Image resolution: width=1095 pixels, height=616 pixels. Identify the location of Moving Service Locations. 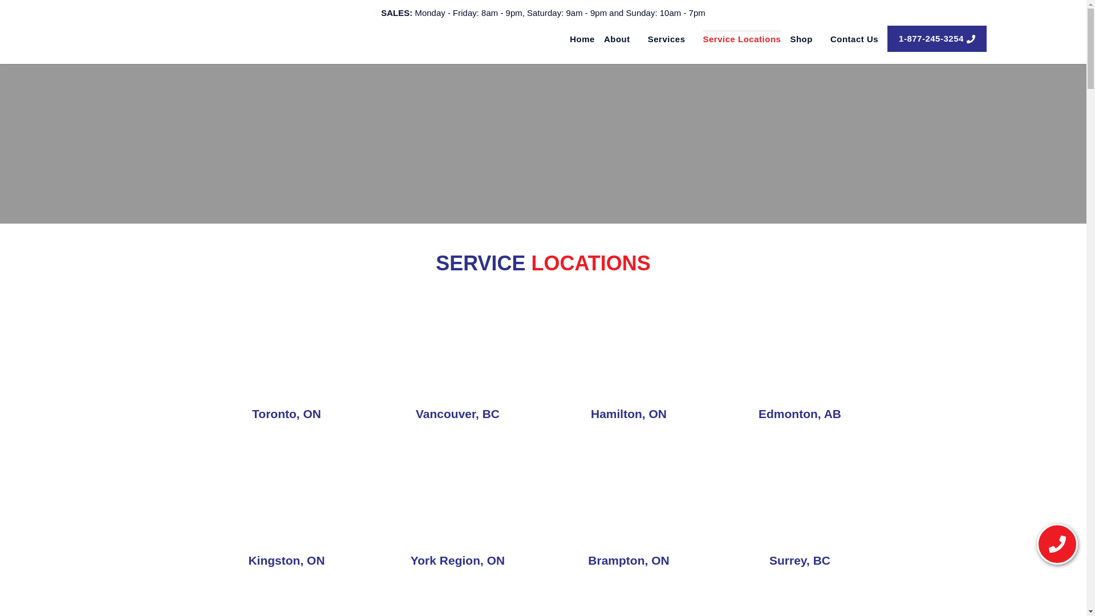
(741, 39).